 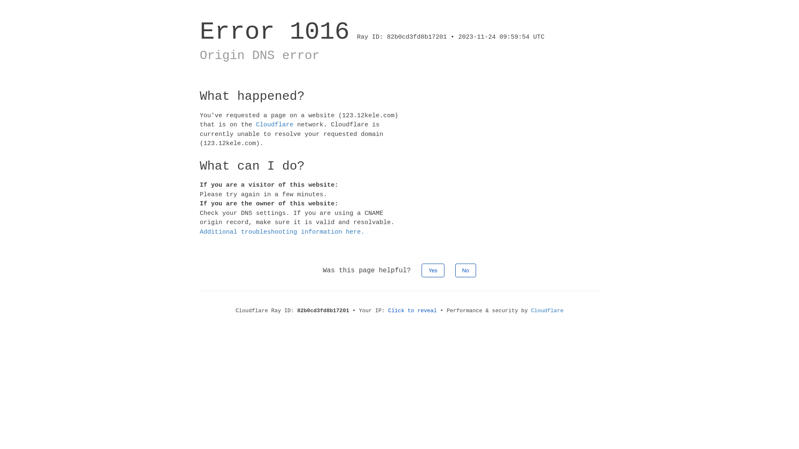 What do you see at coordinates (275, 125) in the screenshot?
I see `Cloudflare` at bounding box center [275, 125].